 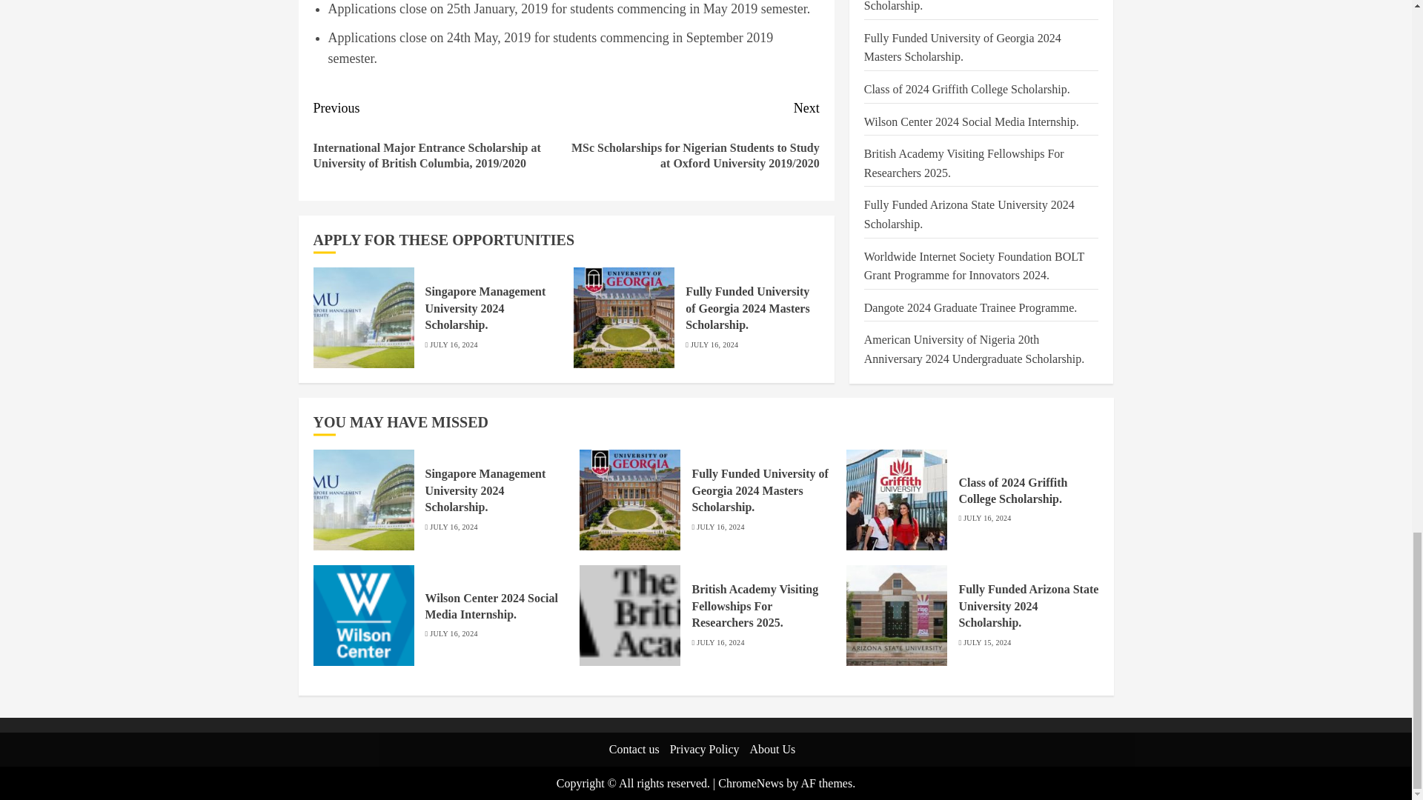 I want to click on Fully Funded University of Georgia 2024 Masters Scholarship., so click(x=747, y=308).